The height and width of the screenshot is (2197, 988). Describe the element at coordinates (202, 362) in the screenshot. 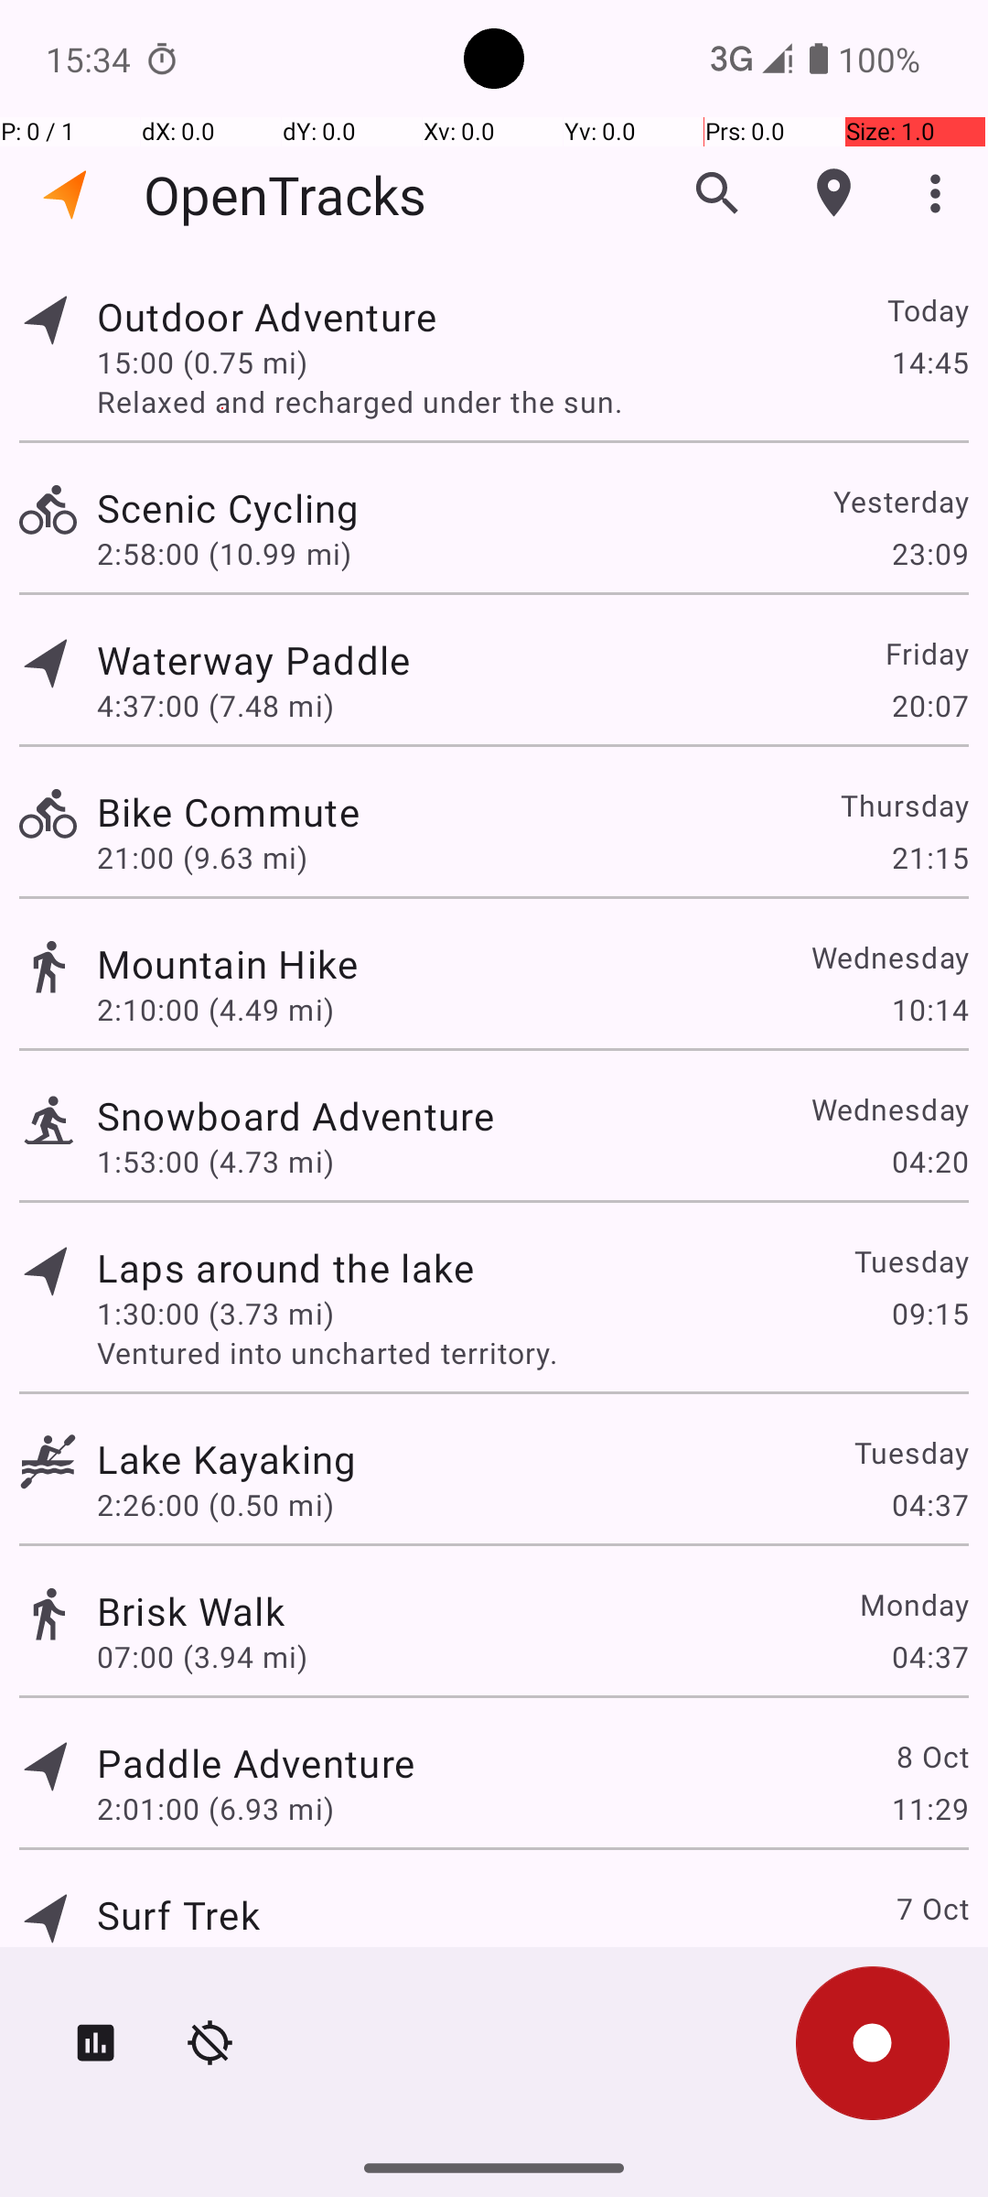

I see `15:00 (0.75 mi)` at that location.